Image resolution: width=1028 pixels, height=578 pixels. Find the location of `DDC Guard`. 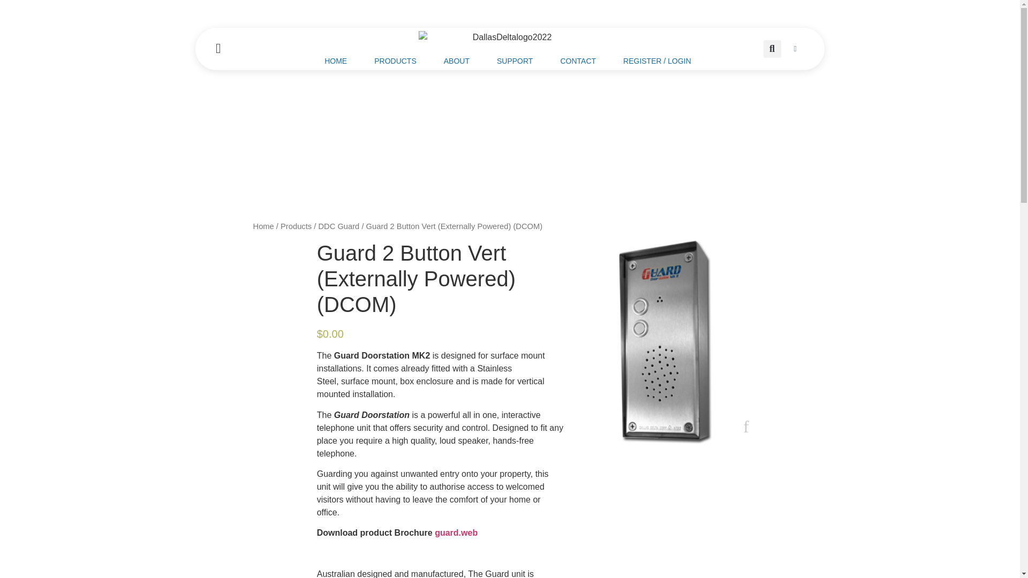

DDC Guard is located at coordinates (338, 226).